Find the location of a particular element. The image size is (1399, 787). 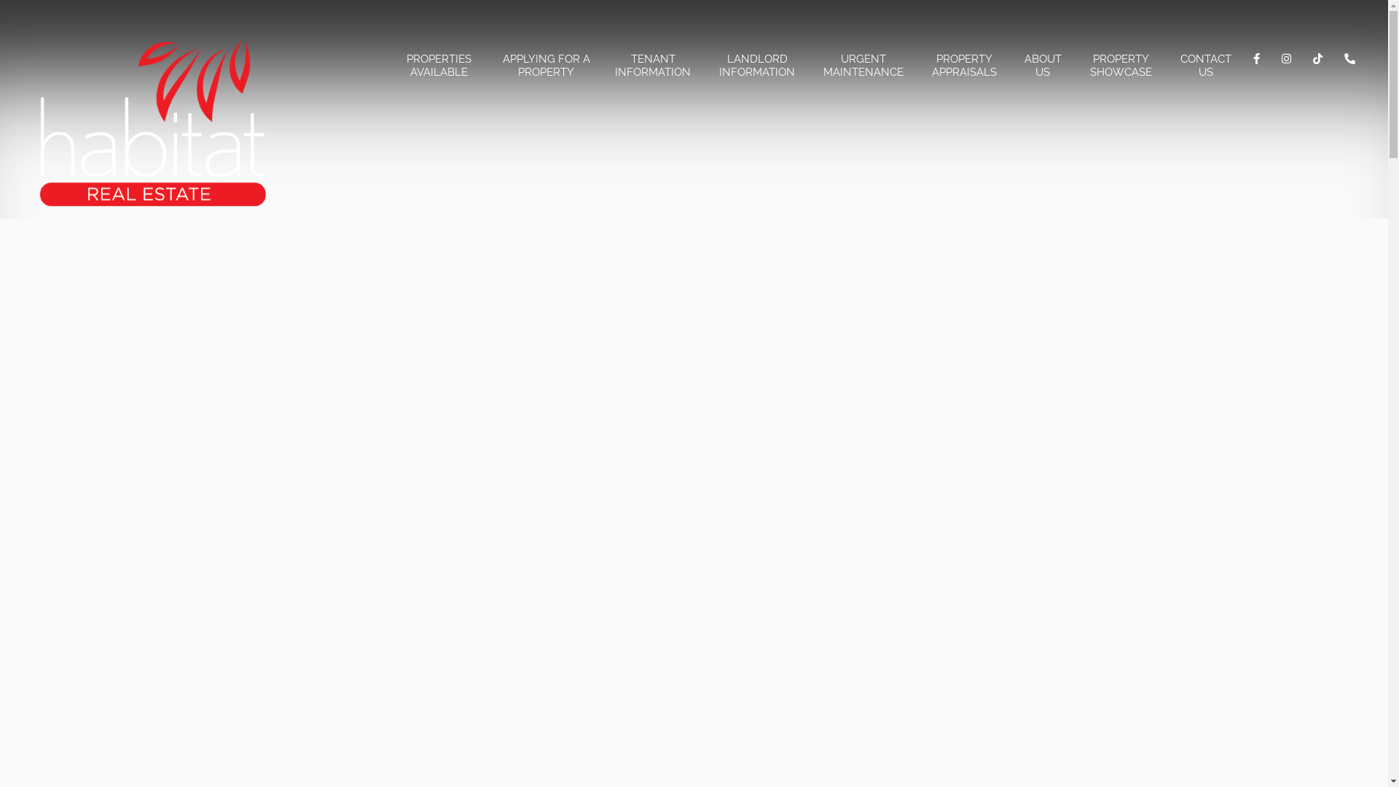

PROPERTY APPRAISALS is located at coordinates (964, 66).